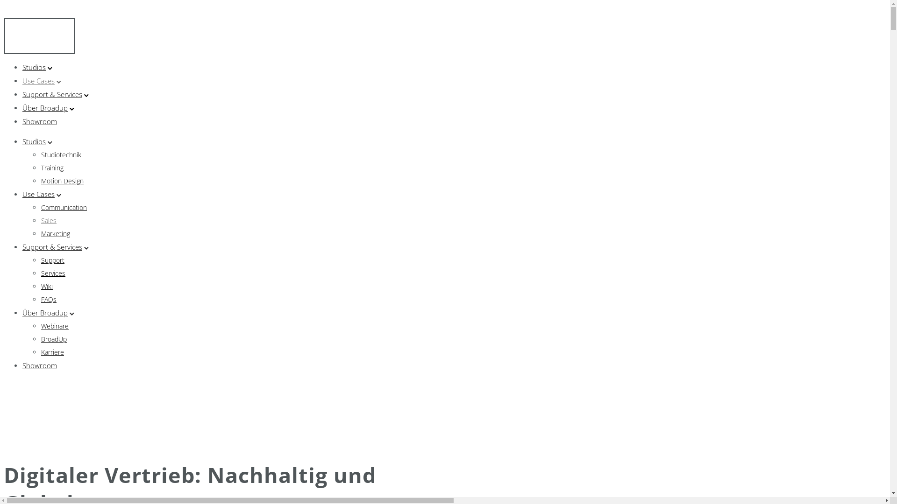 This screenshot has width=897, height=504. Describe the element at coordinates (52, 352) in the screenshot. I see `Karriere` at that location.